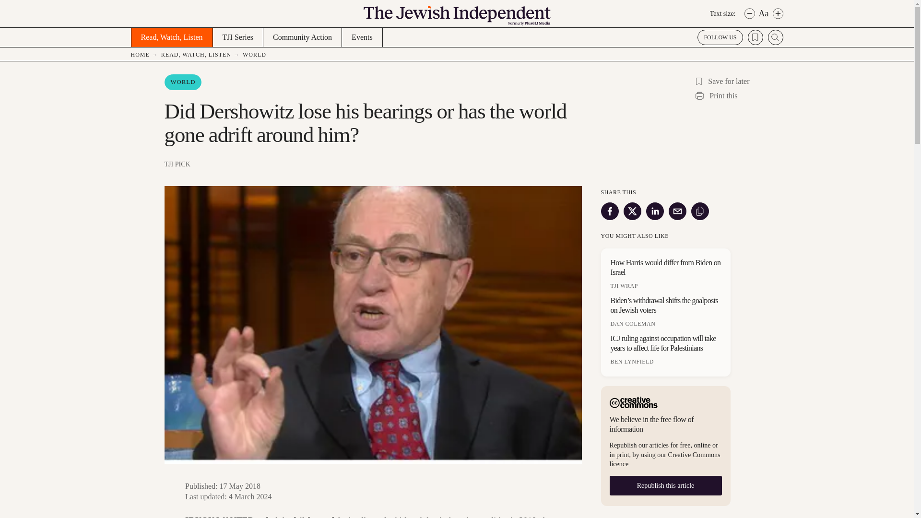  What do you see at coordinates (778, 13) in the screenshot?
I see `Increase text size` at bounding box center [778, 13].